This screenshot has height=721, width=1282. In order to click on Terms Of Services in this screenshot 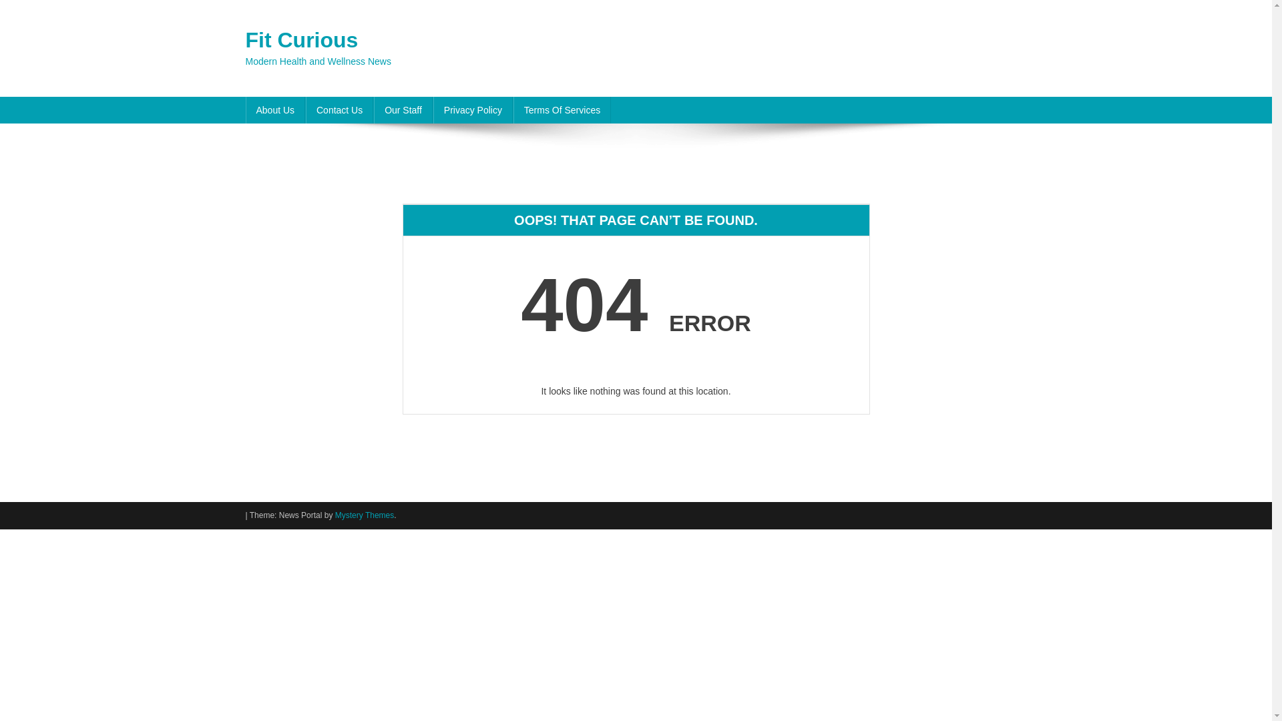, I will do `click(562, 109)`.